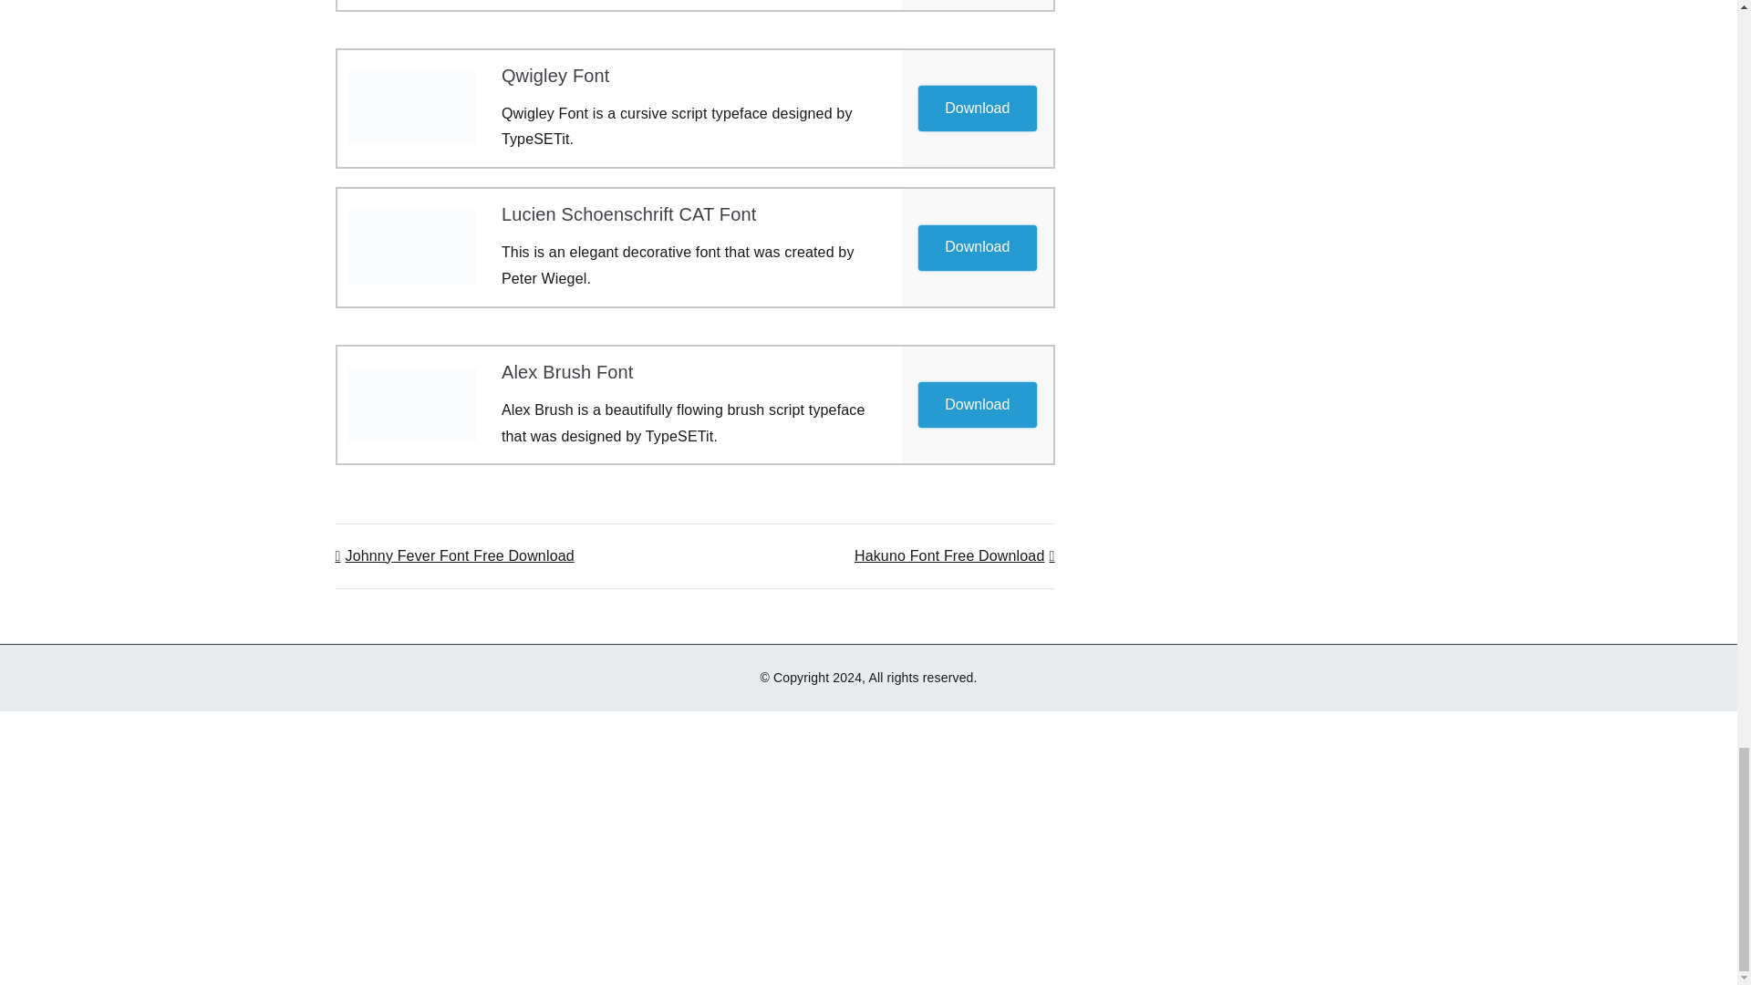 The width and height of the screenshot is (1751, 985). I want to click on Download, so click(978, 405).